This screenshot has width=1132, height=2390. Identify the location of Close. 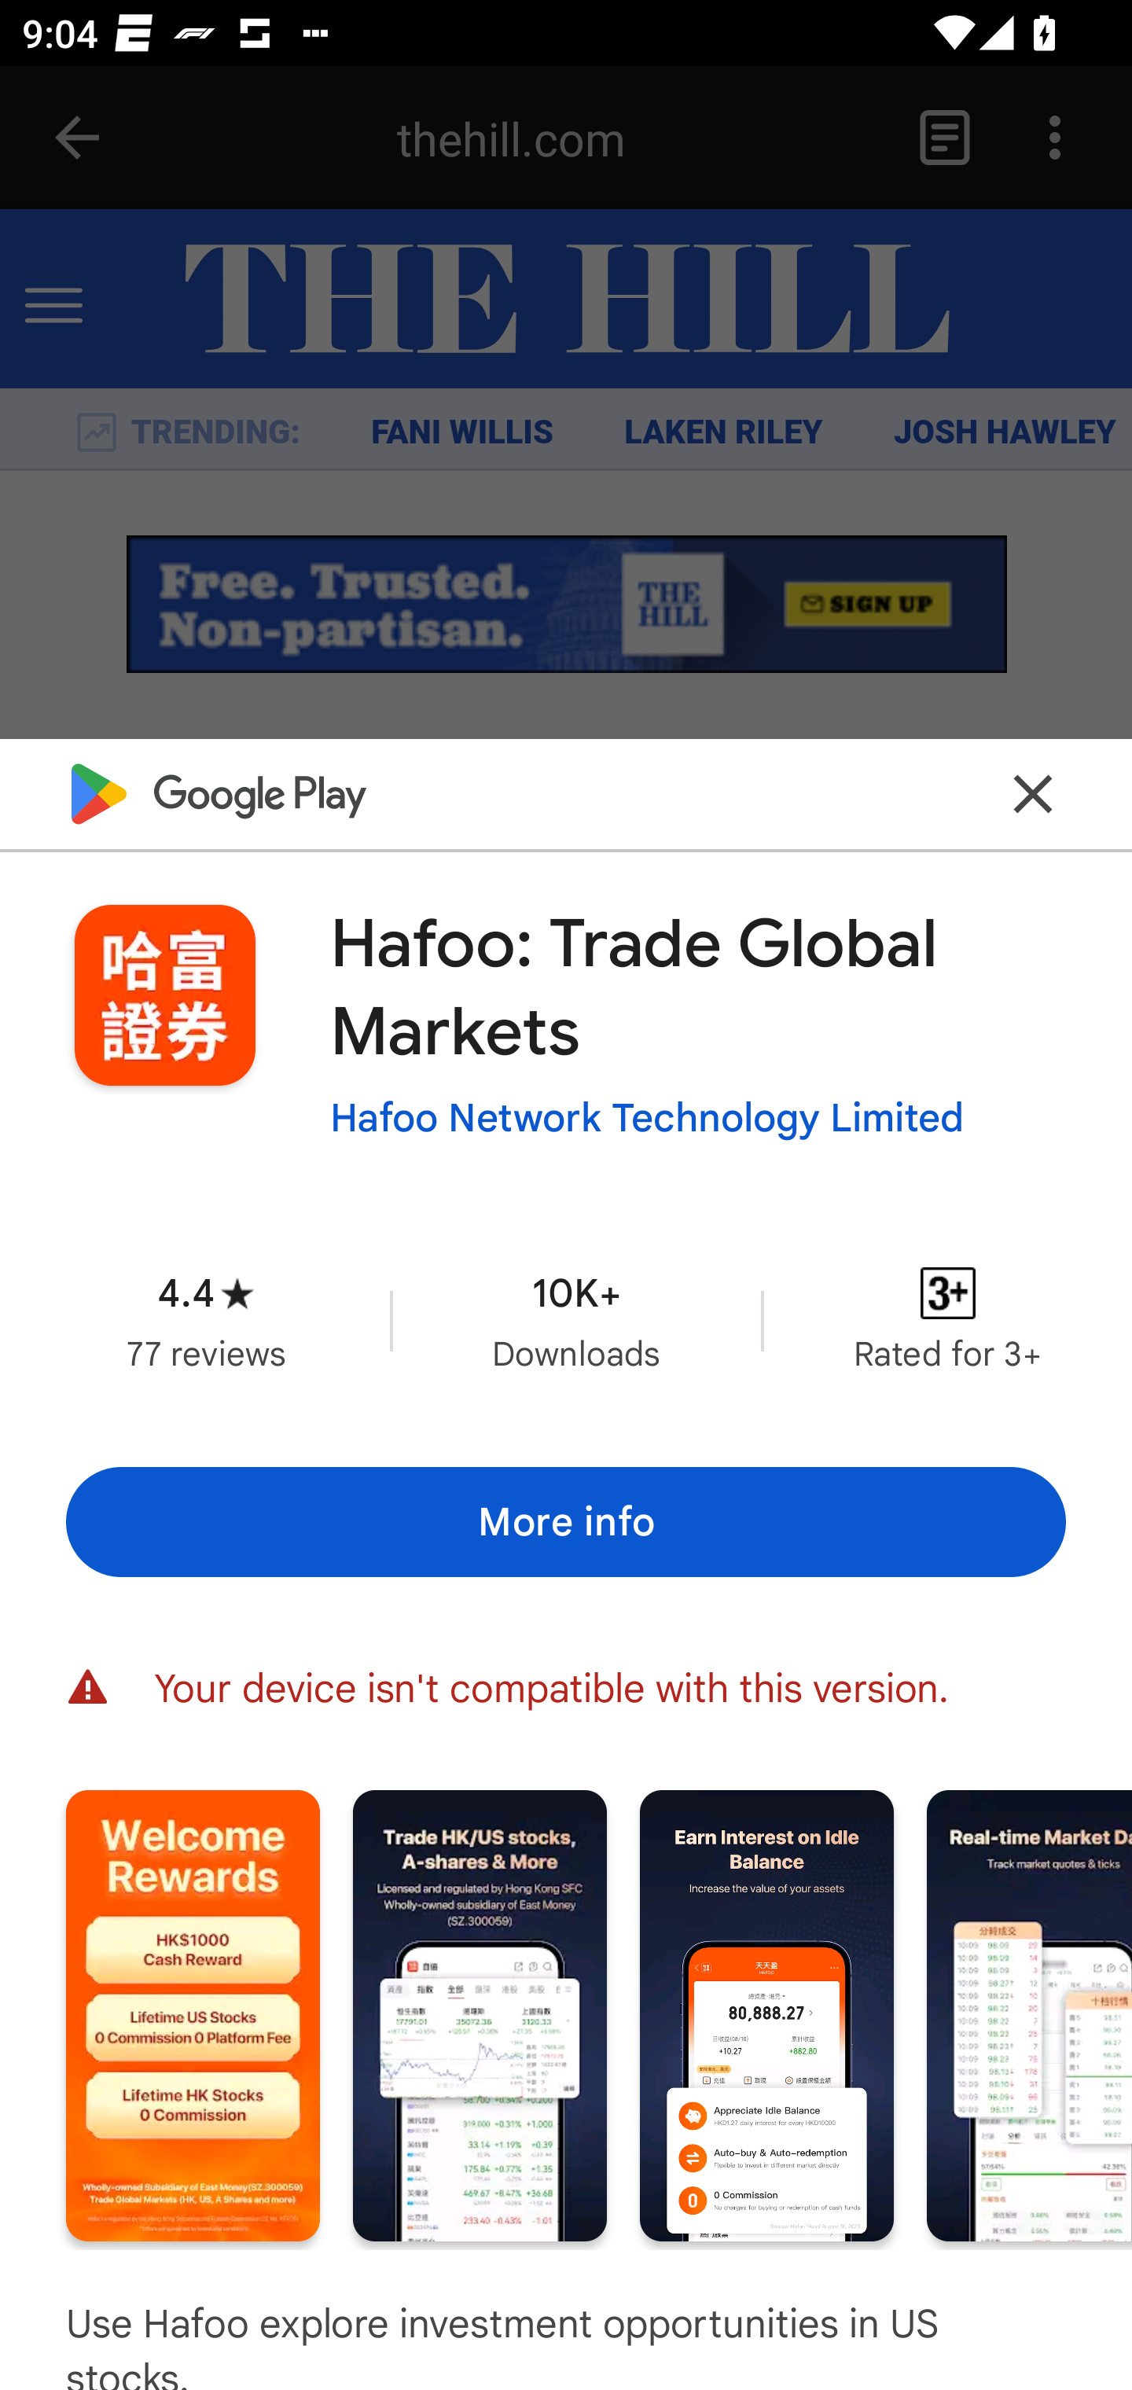
(1033, 793).